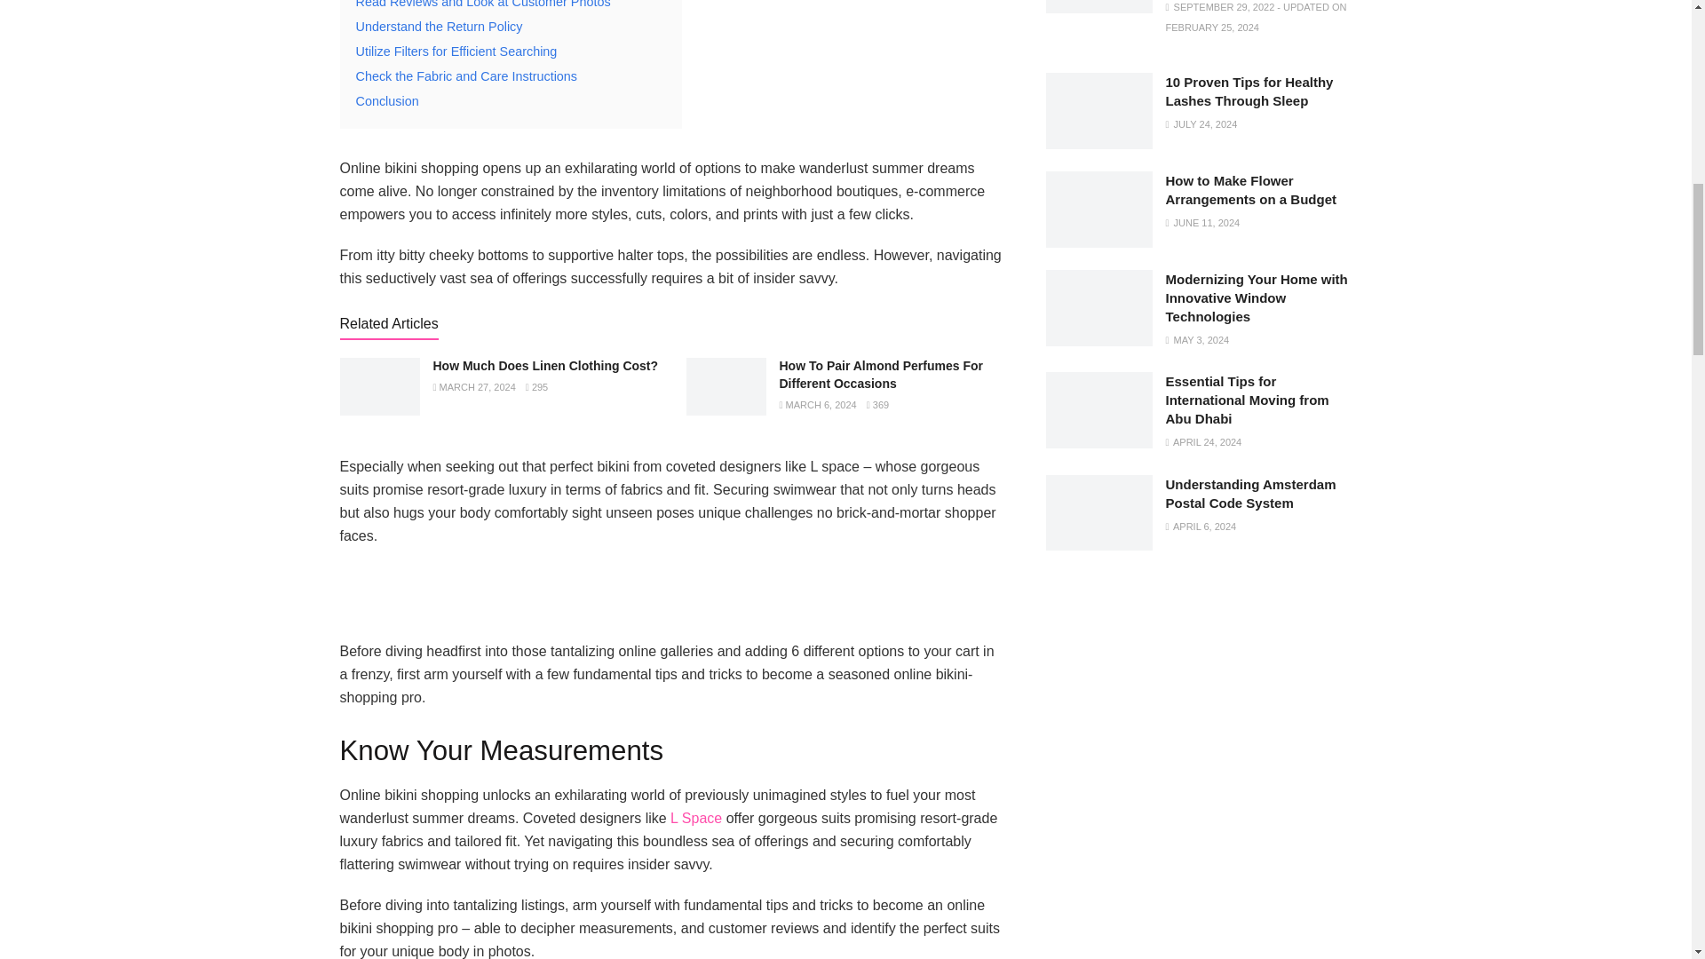 The image size is (1705, 959). Describe the element at coordinates (1099, 7) in the screenshot. I see `7 Beauty Marks: Embracing Freckles, Moles, And Birthmarks 12` at that location.